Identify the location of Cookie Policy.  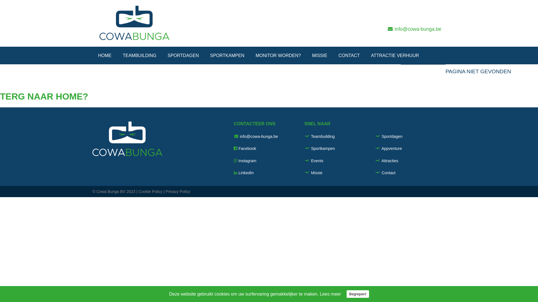
(150, 192).